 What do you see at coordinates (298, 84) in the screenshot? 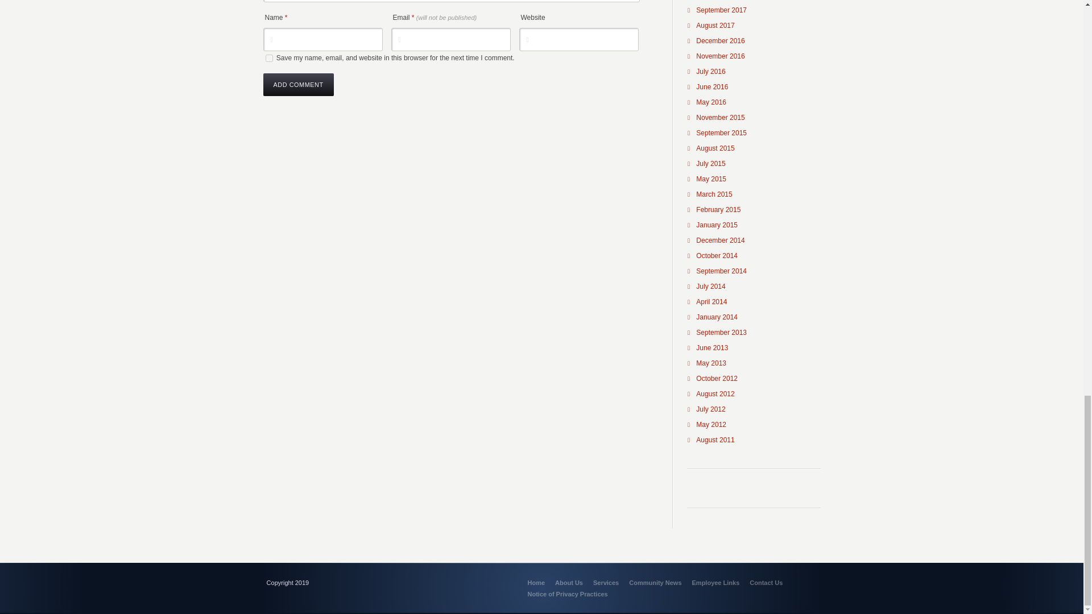
I see `Add Comment` at bounding box center [298, 84].